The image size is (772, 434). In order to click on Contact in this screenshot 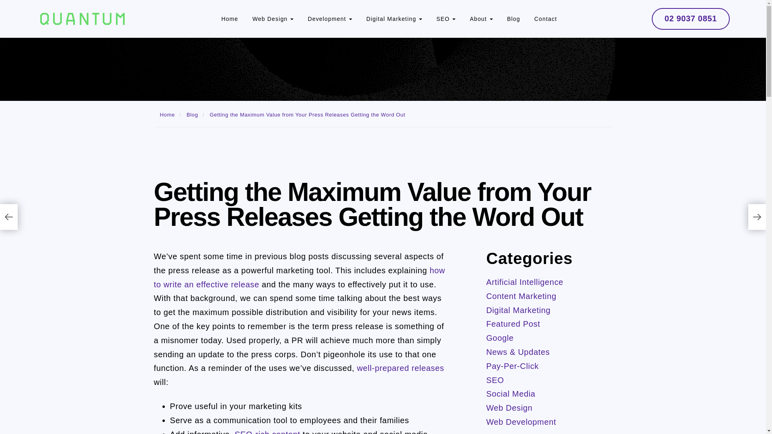, I will do `click(545, 18)`.